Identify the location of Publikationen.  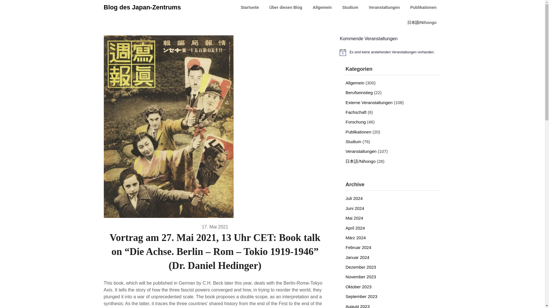
(423, 7).